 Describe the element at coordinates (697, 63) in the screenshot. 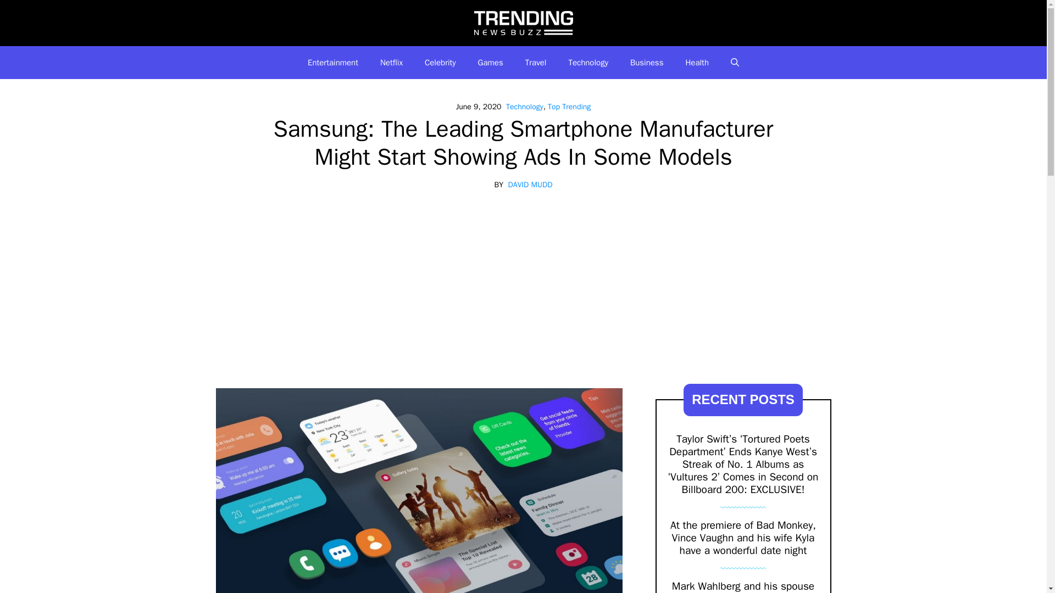

I see `Health` at that location.